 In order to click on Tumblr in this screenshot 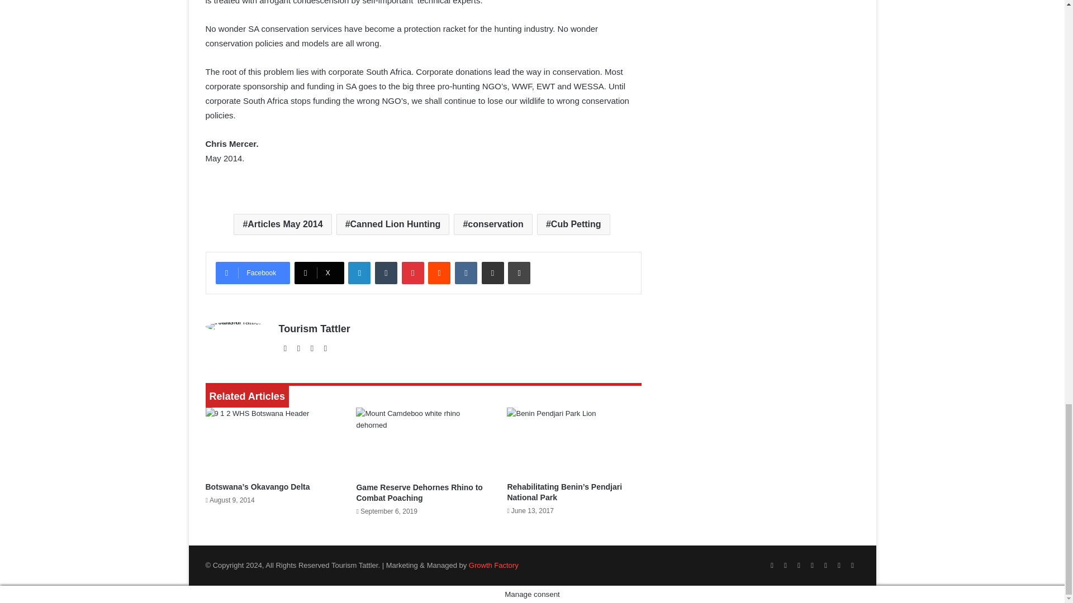, I will do `click(386, 272)`.